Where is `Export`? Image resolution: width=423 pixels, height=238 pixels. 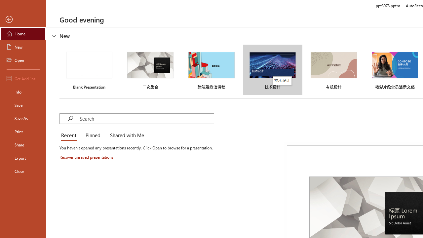
Export is located at coordinates (23, 158).